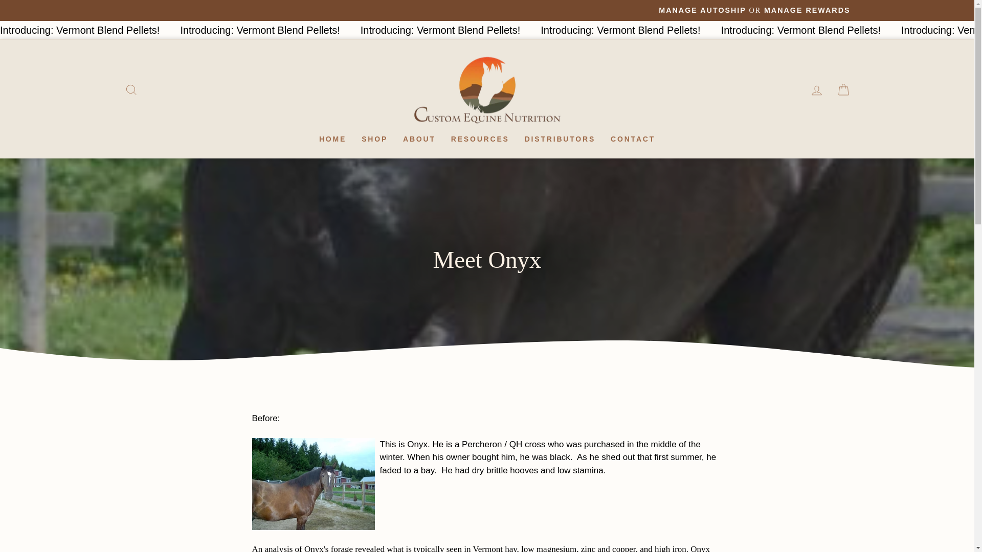 This screenshot has height=552, width=982. I want to click on MANAGE REWARDS, so click(807, 10).